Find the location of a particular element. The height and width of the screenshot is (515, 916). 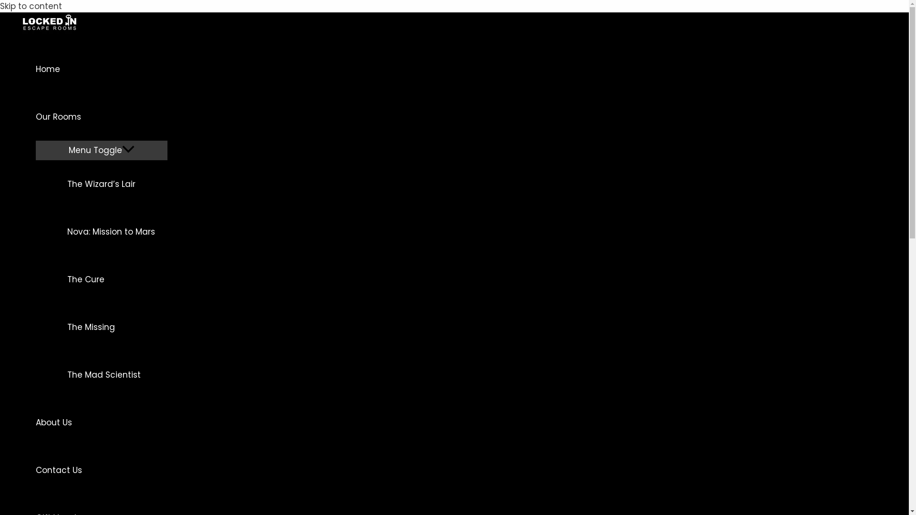

Our Rooms is located at coordinates (102, 117).